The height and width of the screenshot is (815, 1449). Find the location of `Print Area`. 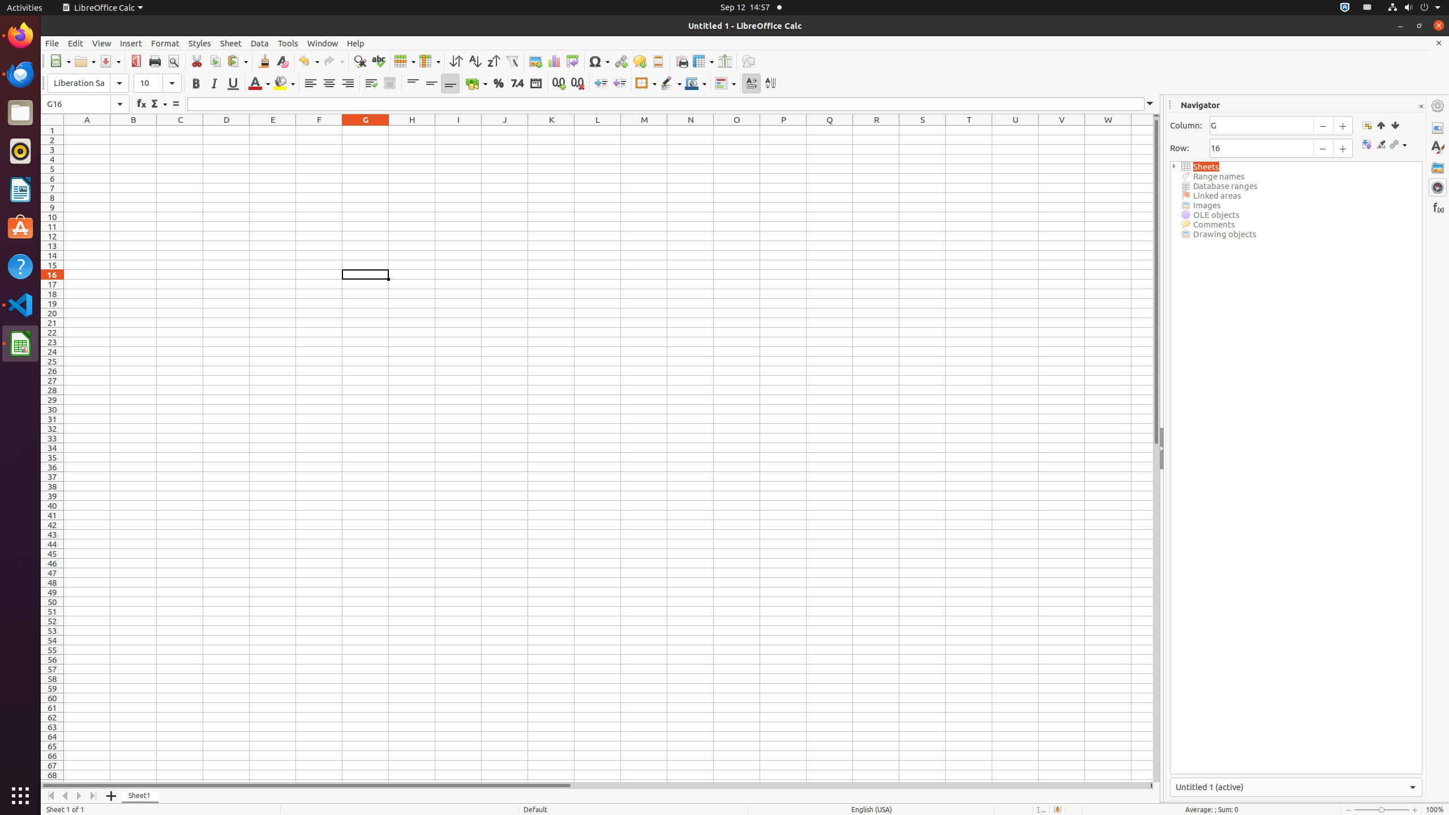

Print Area is located at coordinates (681, 61).